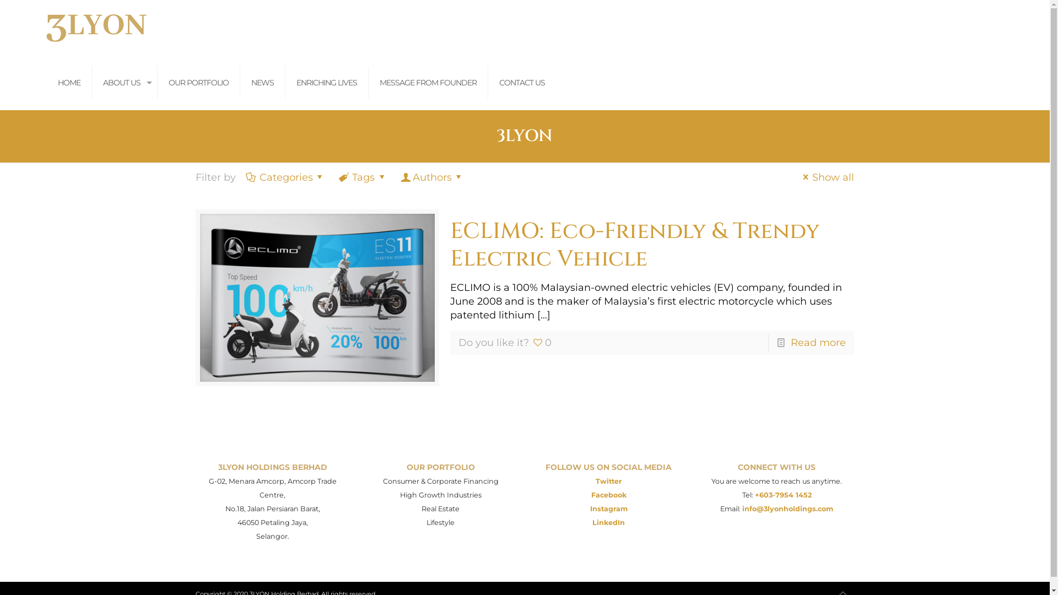  Describe the element at coordinates (441, 482) in the screenshot. I see `Consumer & Corporate Financing` at that location.